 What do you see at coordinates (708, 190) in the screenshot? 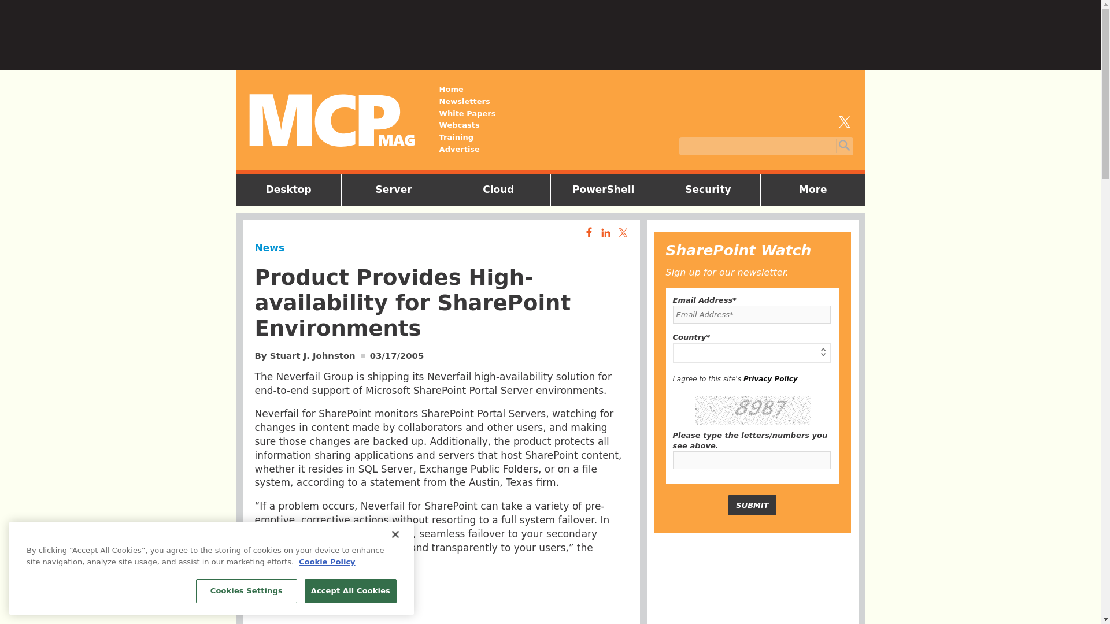
I see `Security` at bounding box center [708, 190].